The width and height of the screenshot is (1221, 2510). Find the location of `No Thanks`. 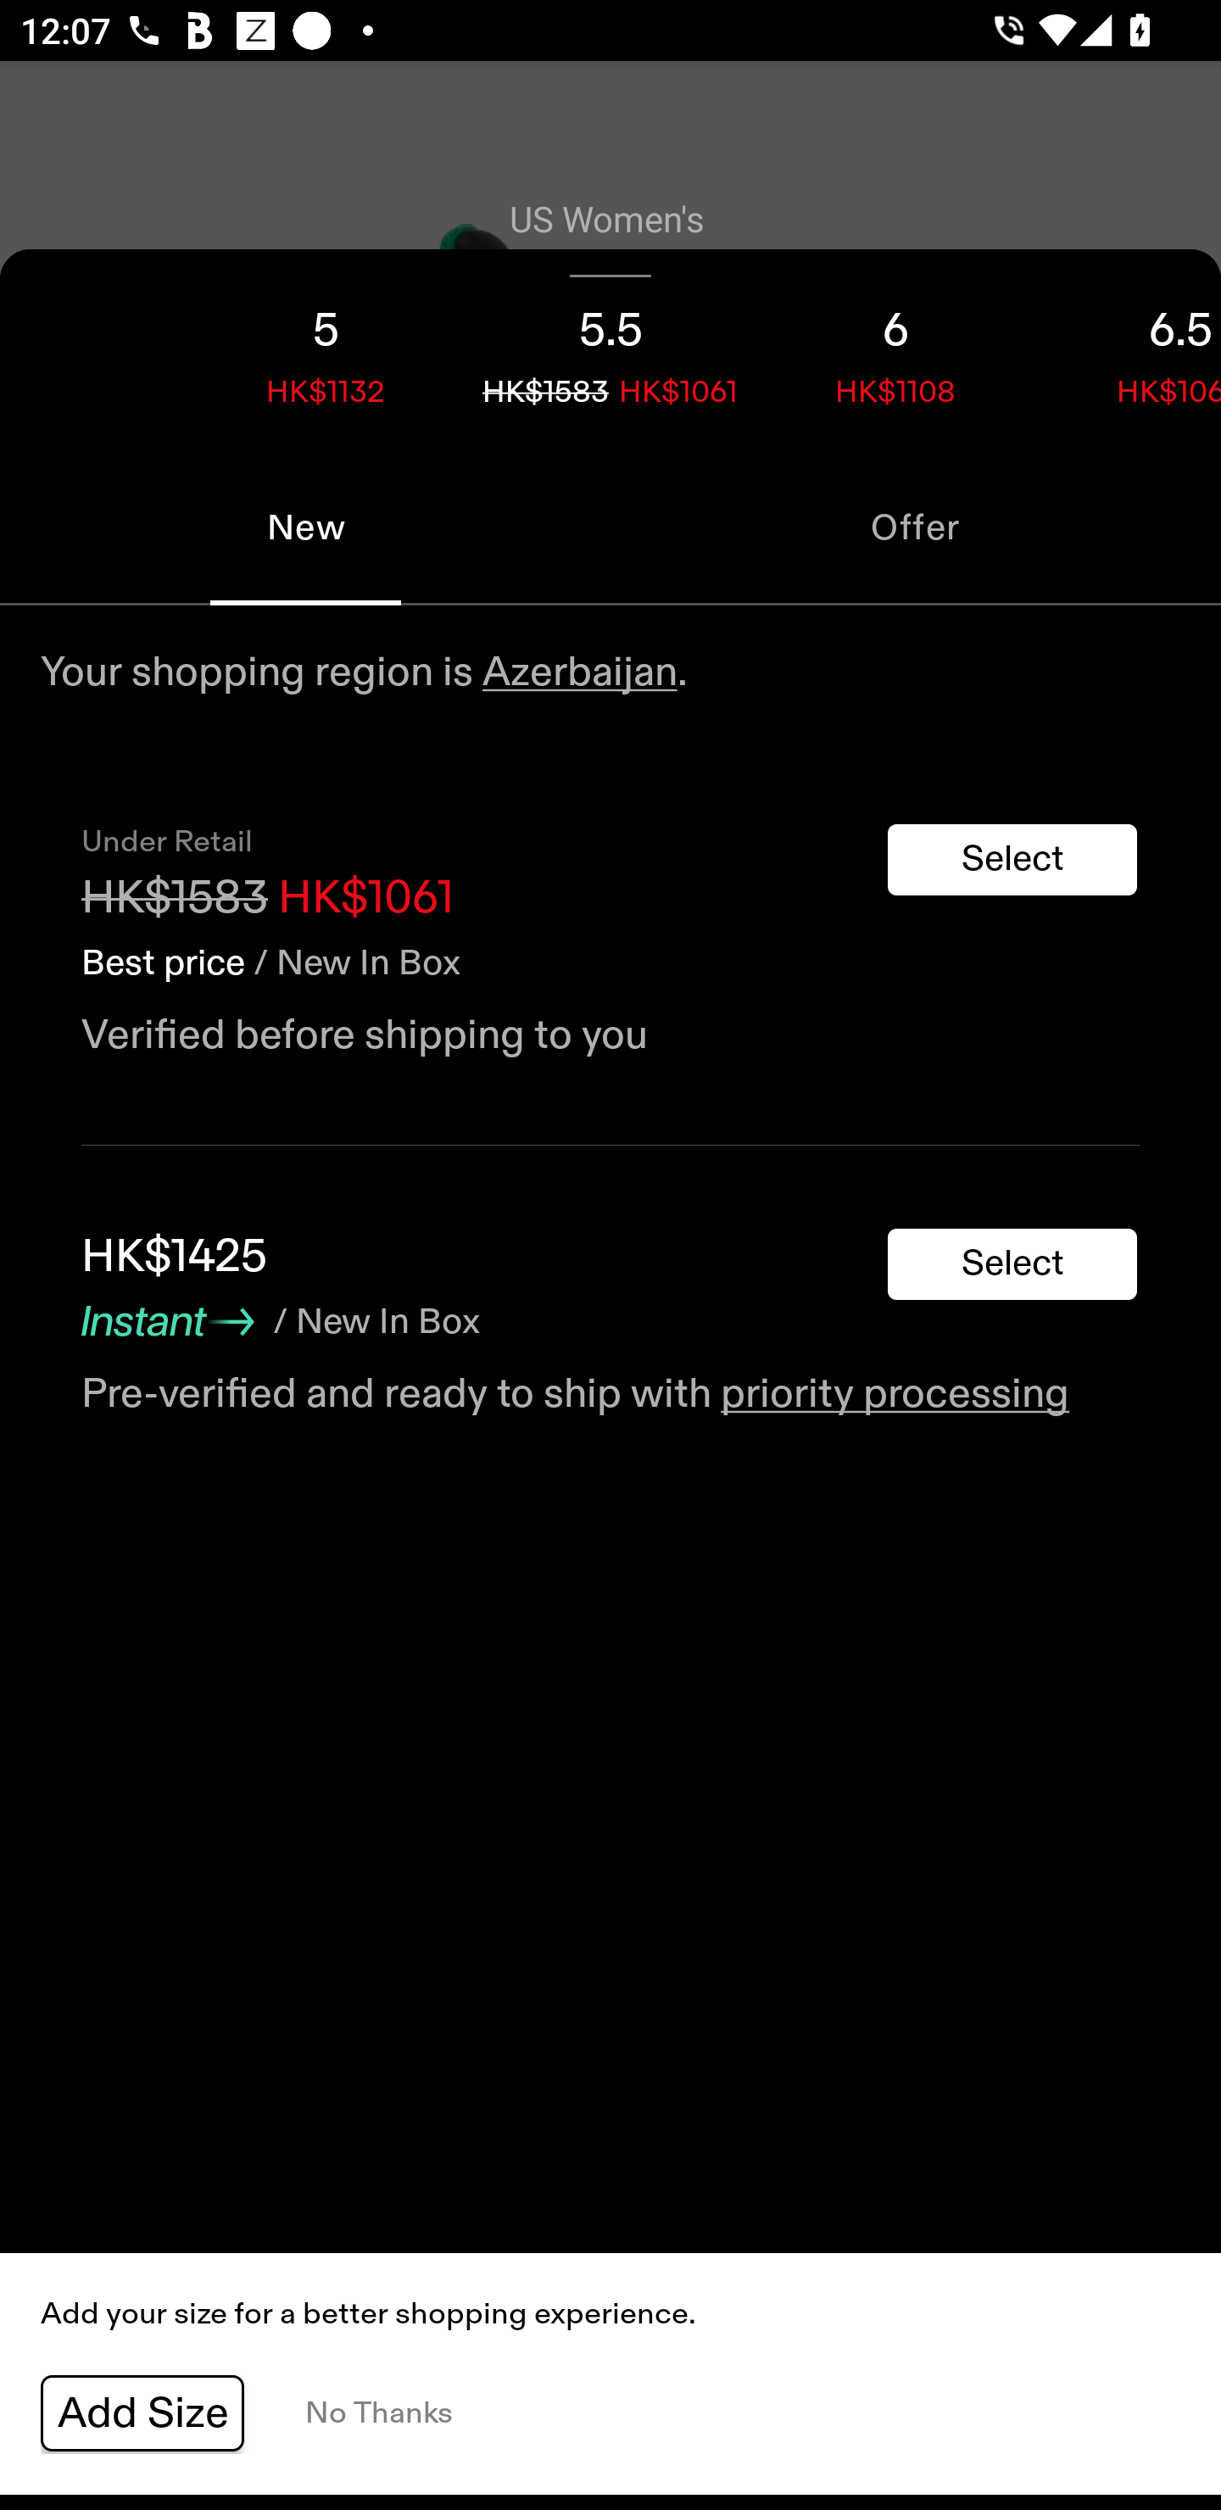

No Thanks is located at coordinates (378, 2413).